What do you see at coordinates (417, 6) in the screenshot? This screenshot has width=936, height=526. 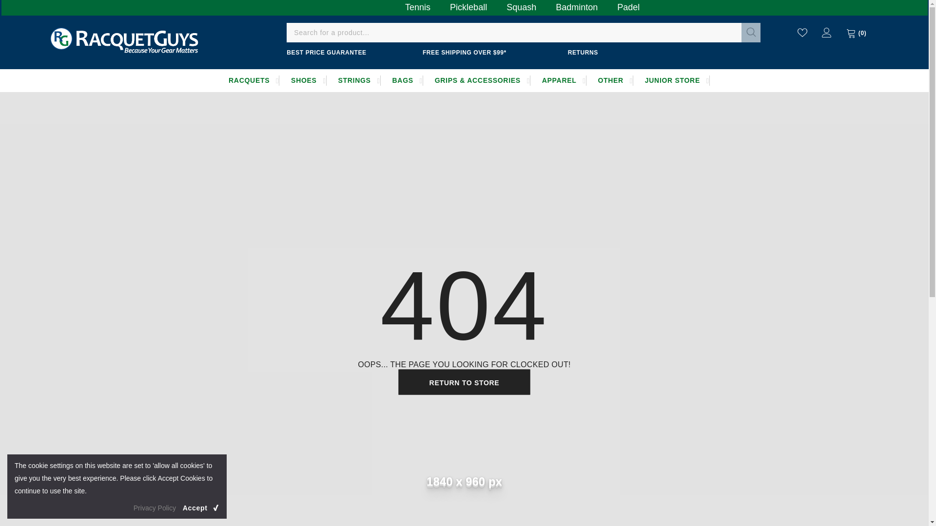 I see `Tennis` at bounding box center [417, 6].